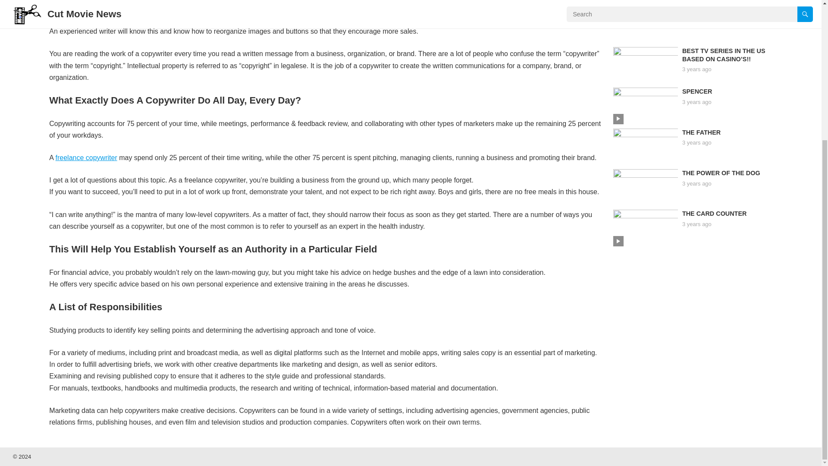 Image resolution: width=828 pixels, height=466 pixels. What do you see at coordinates (701, 132) in the screenshot?
I see `THE FATHER` at bounding box center [701, 132].